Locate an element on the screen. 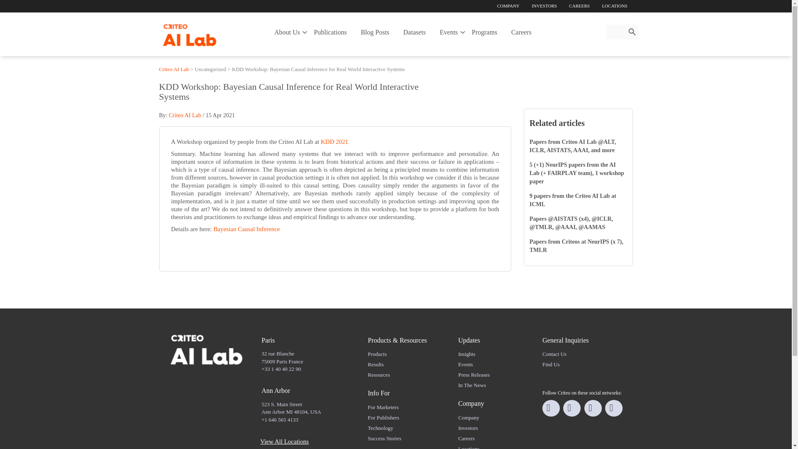  COMPANY is located at coordinates (508, 6).